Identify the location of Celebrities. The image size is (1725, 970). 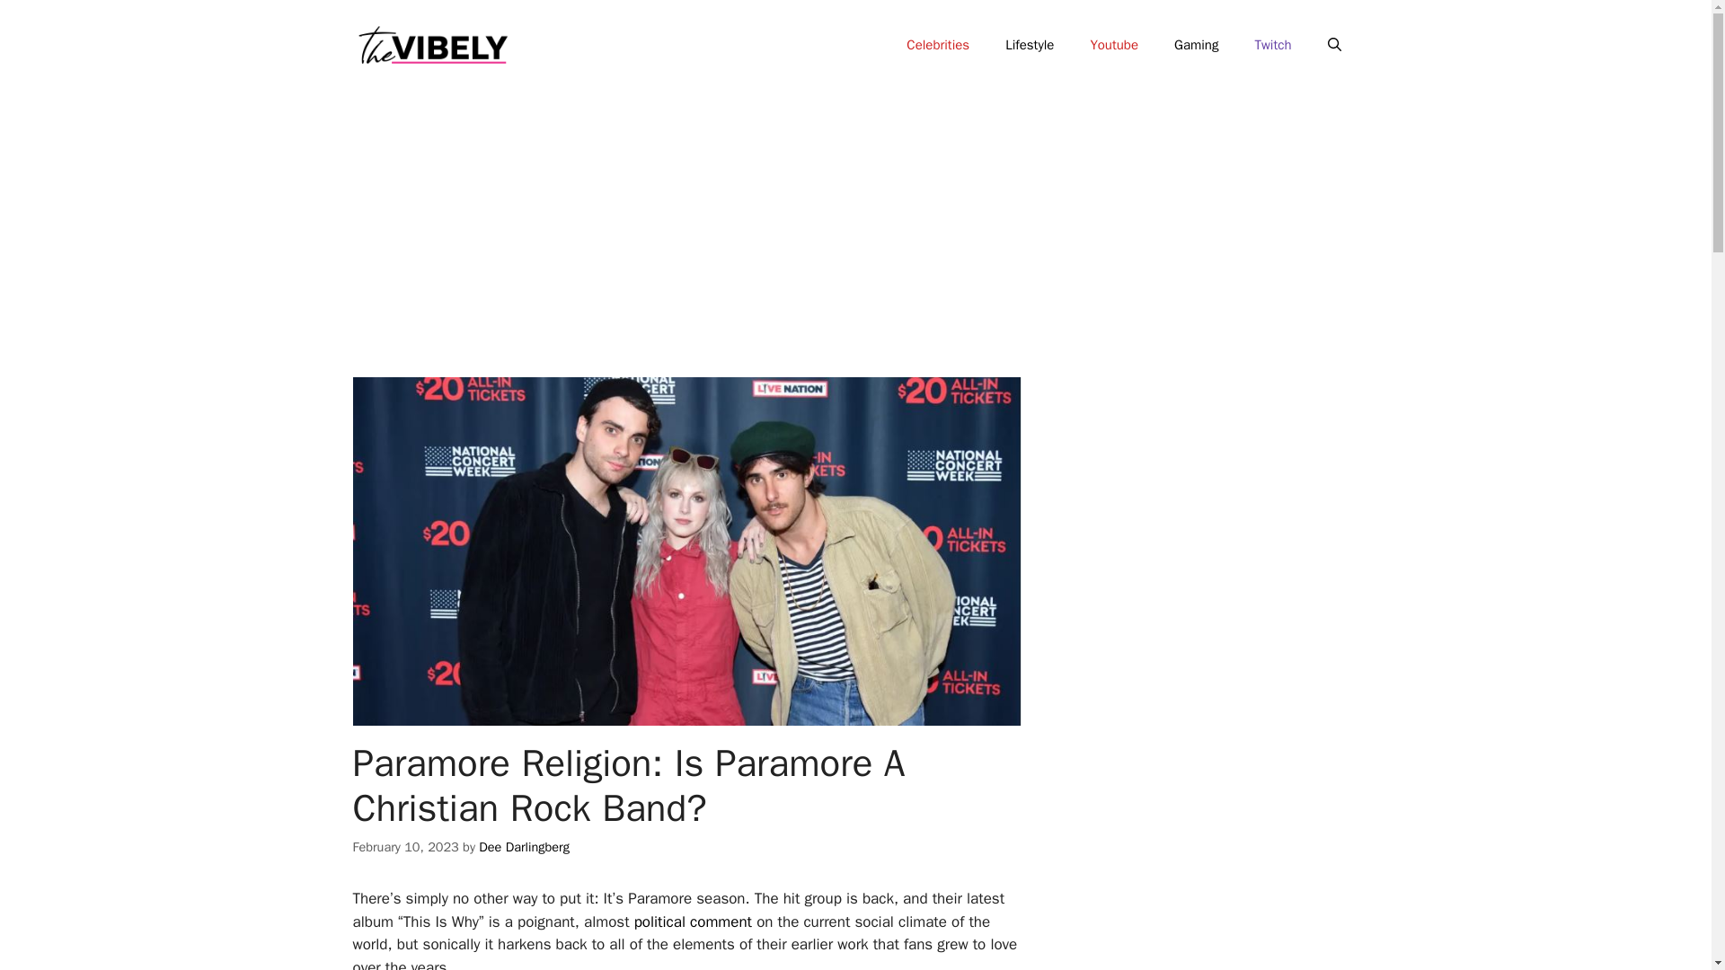
(937, 45).